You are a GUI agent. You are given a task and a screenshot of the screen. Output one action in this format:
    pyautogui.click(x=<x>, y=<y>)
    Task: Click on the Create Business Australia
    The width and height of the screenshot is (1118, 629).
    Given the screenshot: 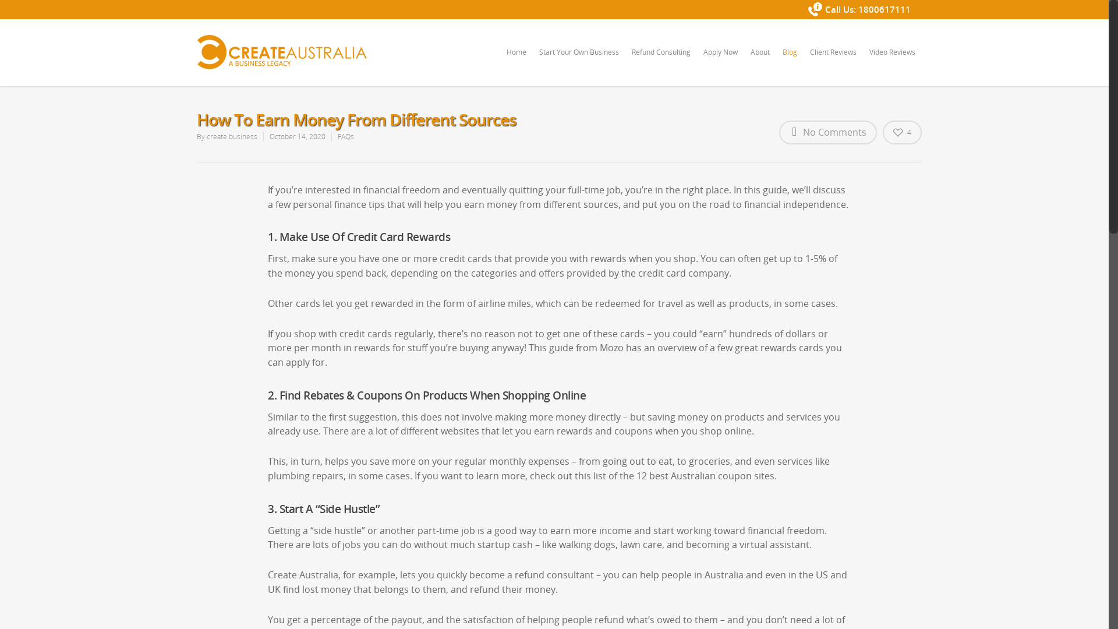 What is the action you would take?
    pyautogui.click(x=253, y=502)
    